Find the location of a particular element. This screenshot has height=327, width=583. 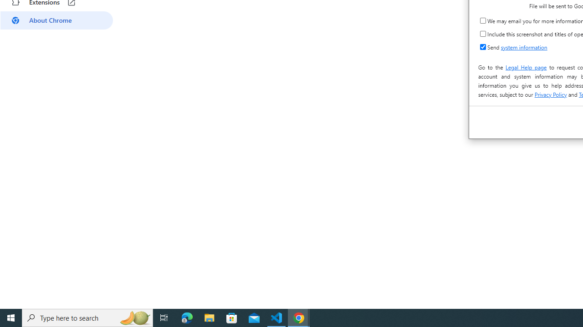

Start is located at coordinates (11, 318).